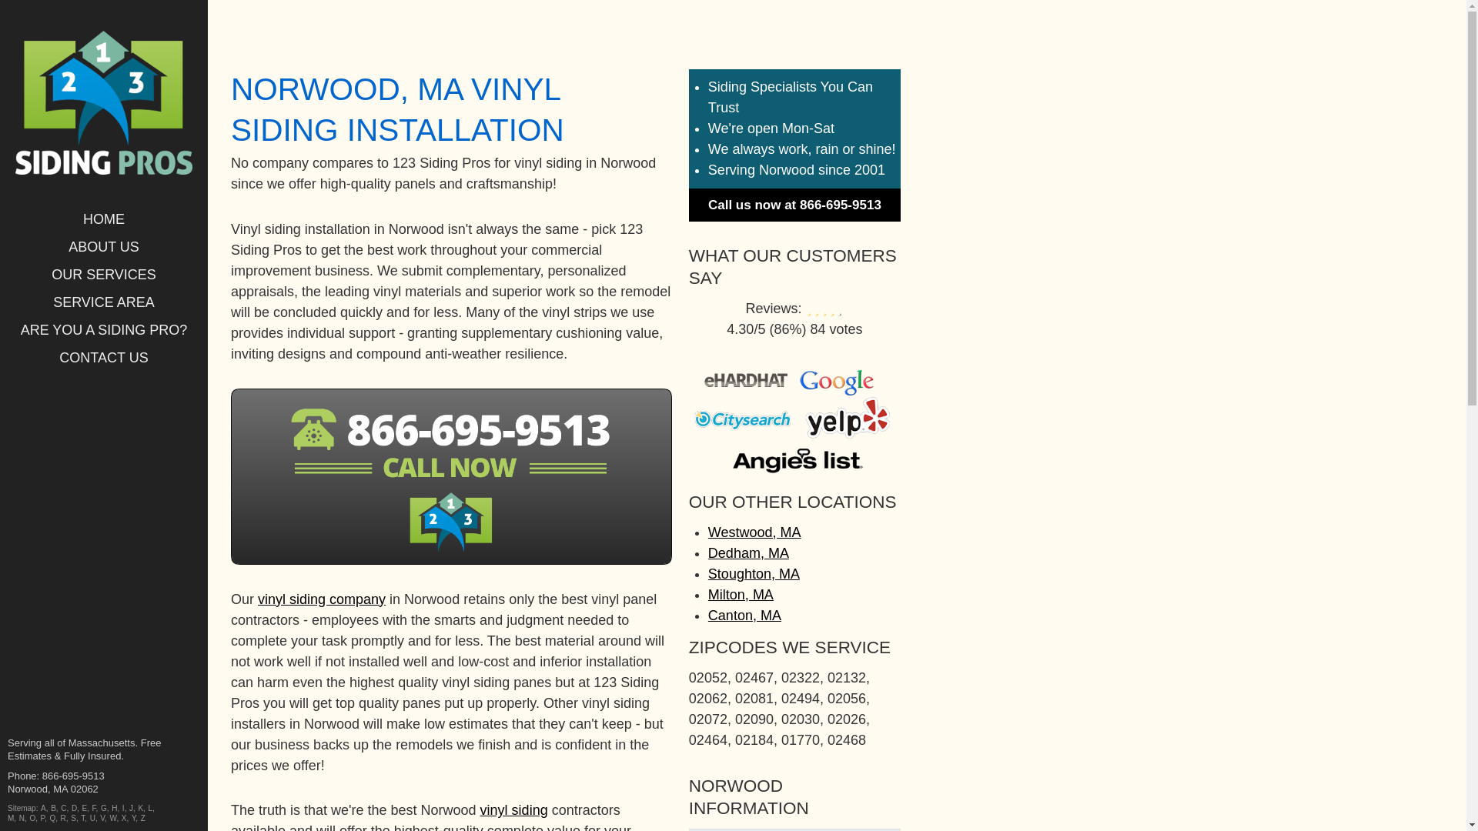  Describe the element at coordinates (104, 329) in the screenshot. I see `ARE YOU A SIDING PRO?` at that location.